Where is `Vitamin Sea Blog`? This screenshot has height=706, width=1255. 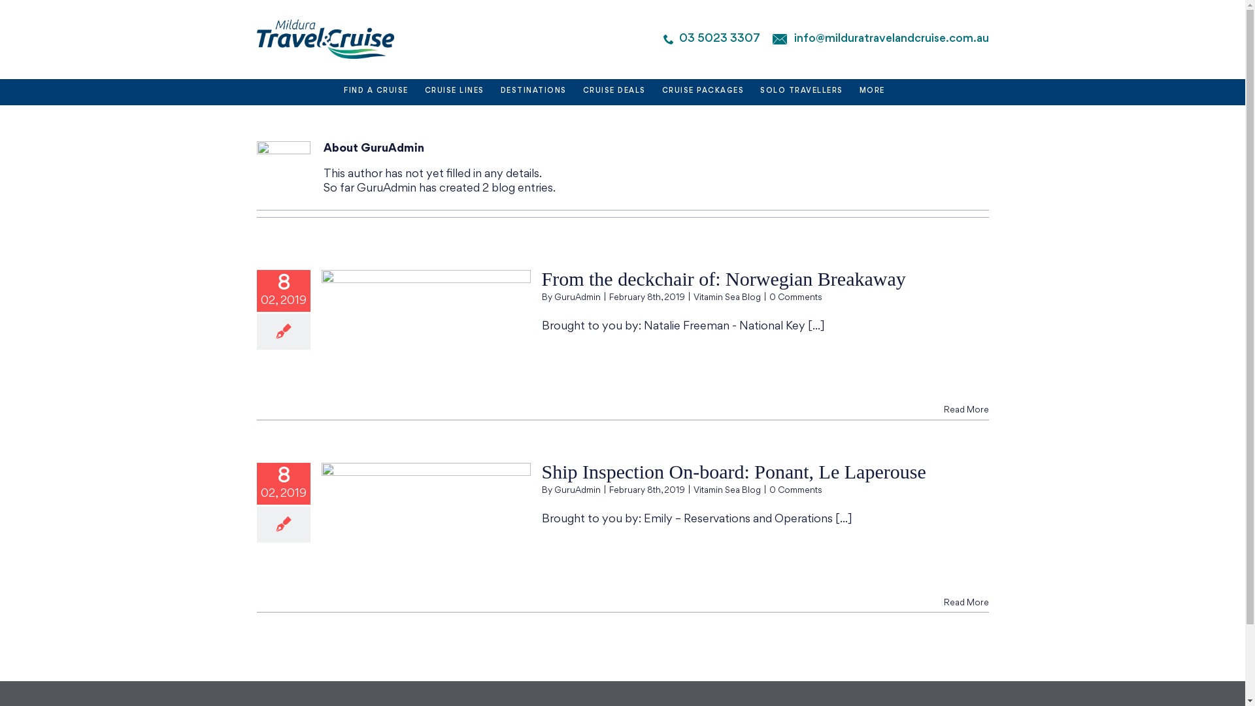 Vitamin Sea Blog is located at coordinates (727, 298).